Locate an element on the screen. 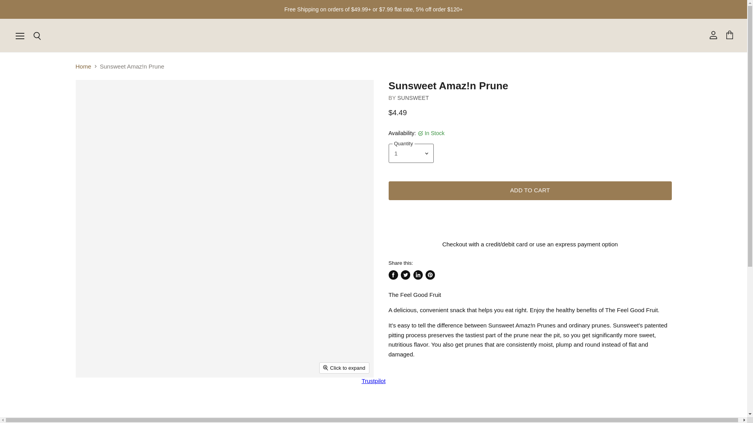  Sunsweet is located at coordinates (413, 98).